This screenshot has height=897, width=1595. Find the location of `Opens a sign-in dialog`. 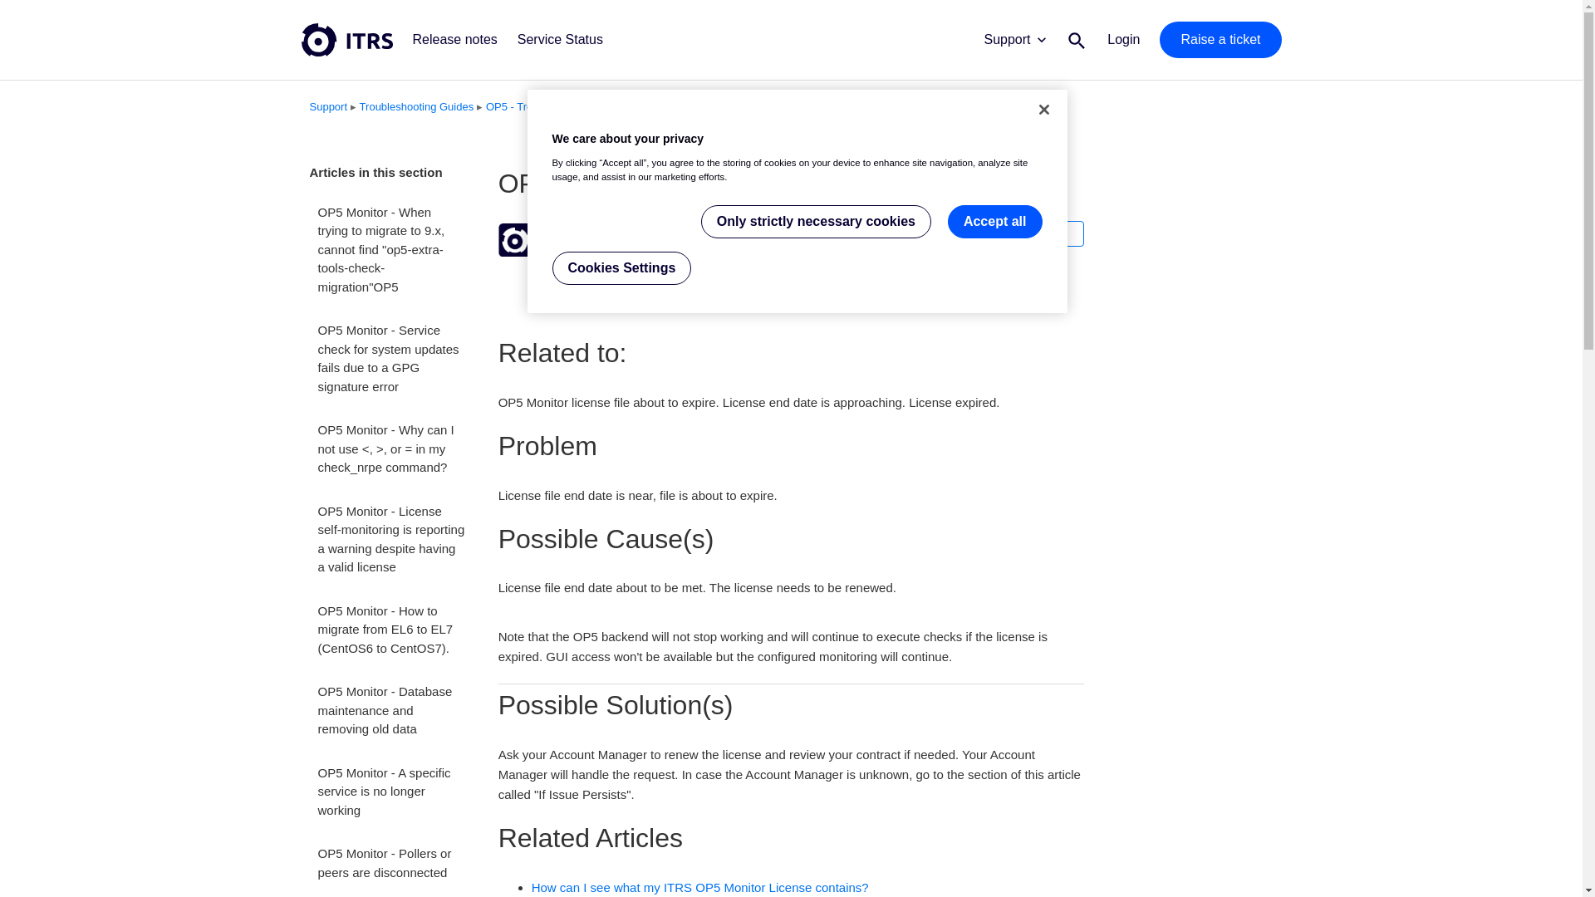

Opens a sign-in dialog is located at coordinates (1052, 233).